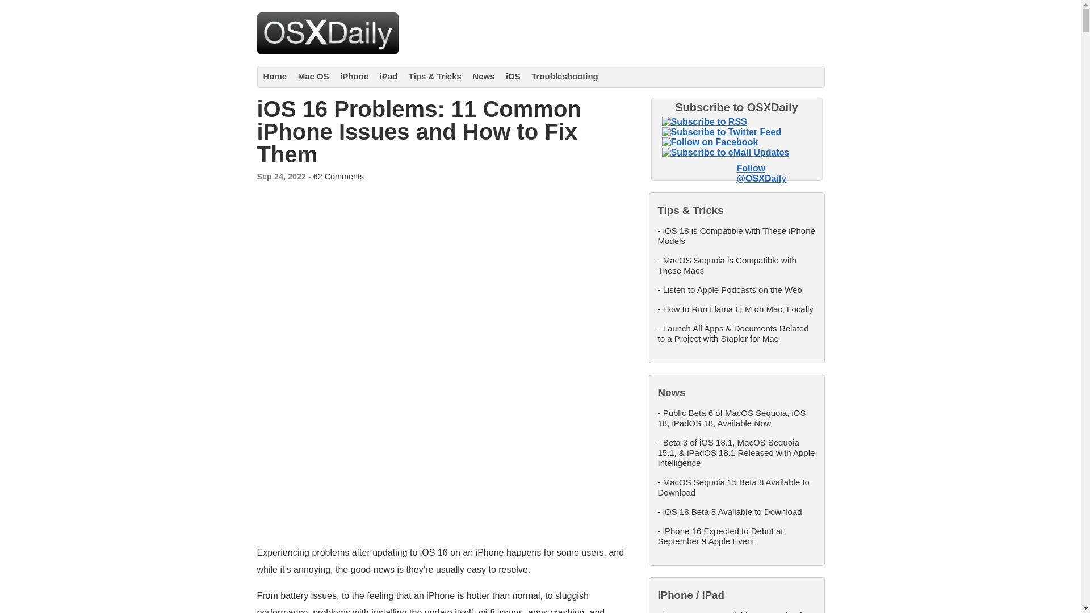 The height and width of the screenshot is (613, 1090). What do you see at coordinates (565, 76) in the screenshot?
I see `Troubleshooting` at bounding box center [565, 76].